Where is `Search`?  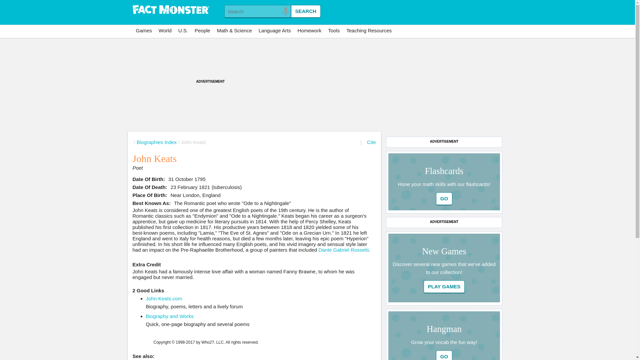 Search is located at coordinates (305, 11).